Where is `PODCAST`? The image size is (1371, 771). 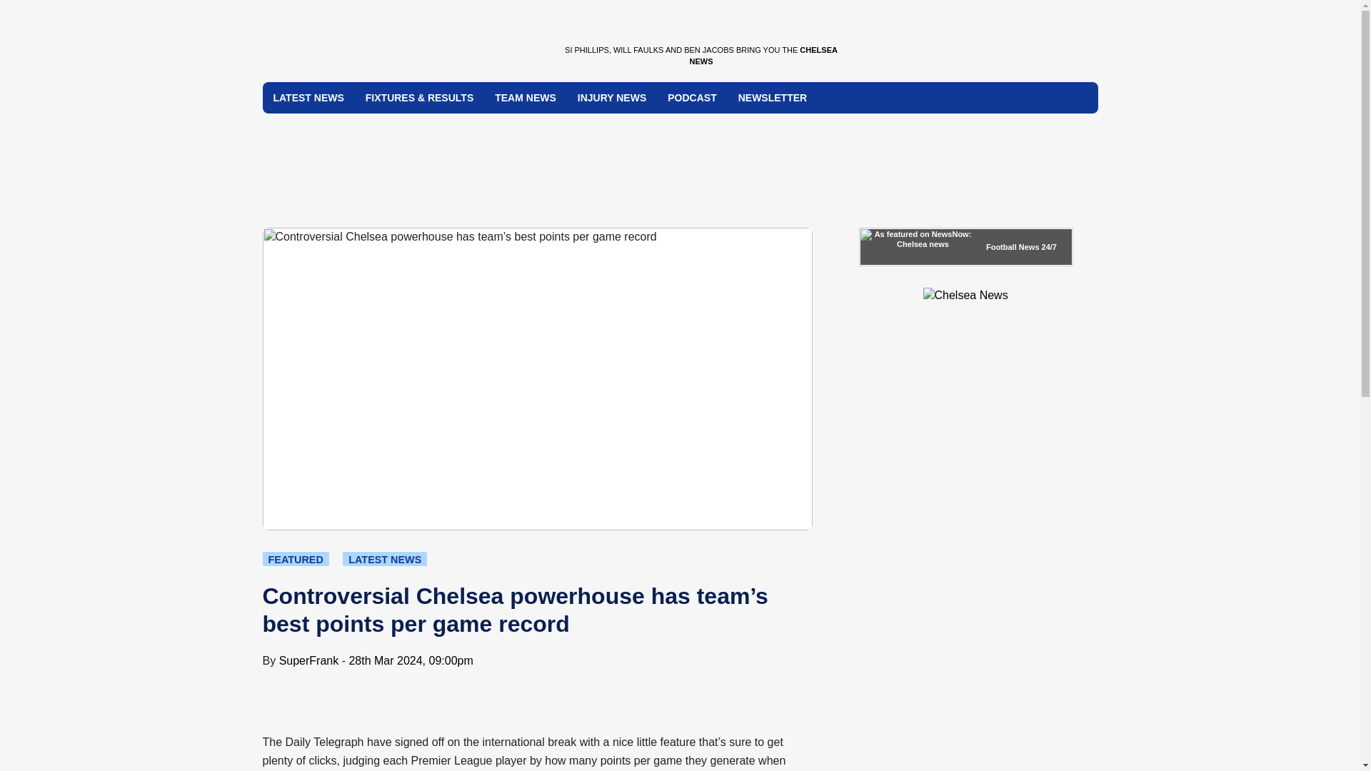 PODCAST is located at coordinates (691, 97).